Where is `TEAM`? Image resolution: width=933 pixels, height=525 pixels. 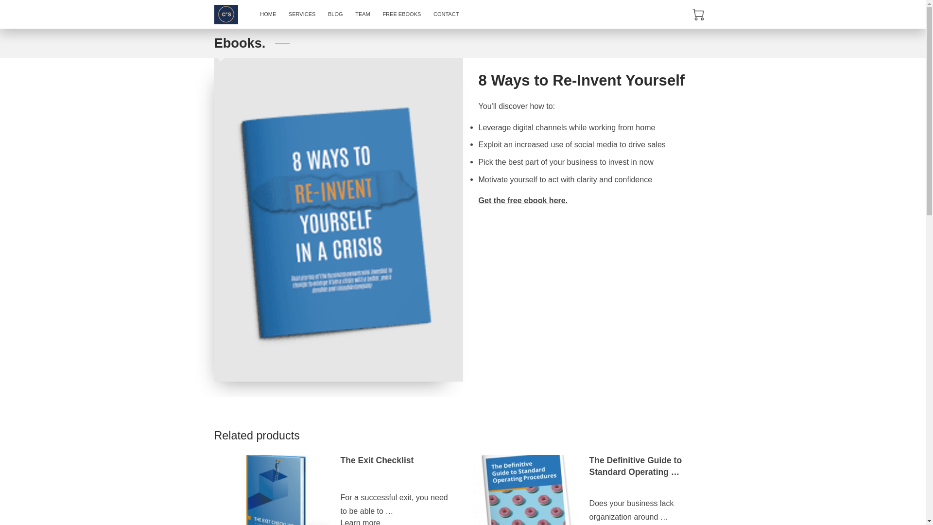
TEAM is located at coordinates (363, 15).